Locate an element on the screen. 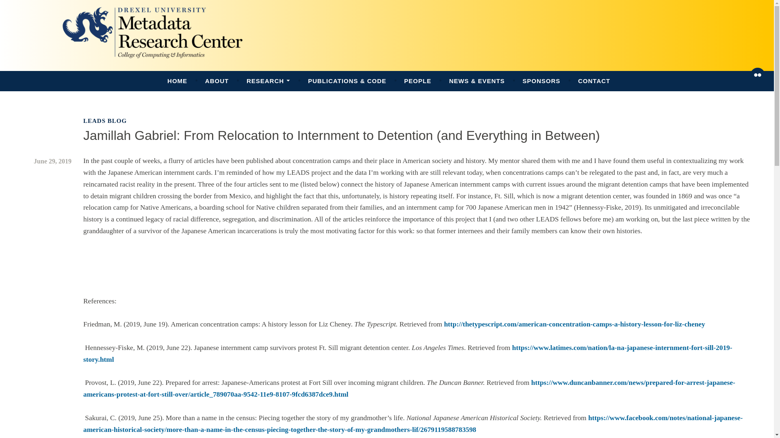 The width and height of the screenshot is (780, 438). PEOPLE is located at coordinates (418, 81).